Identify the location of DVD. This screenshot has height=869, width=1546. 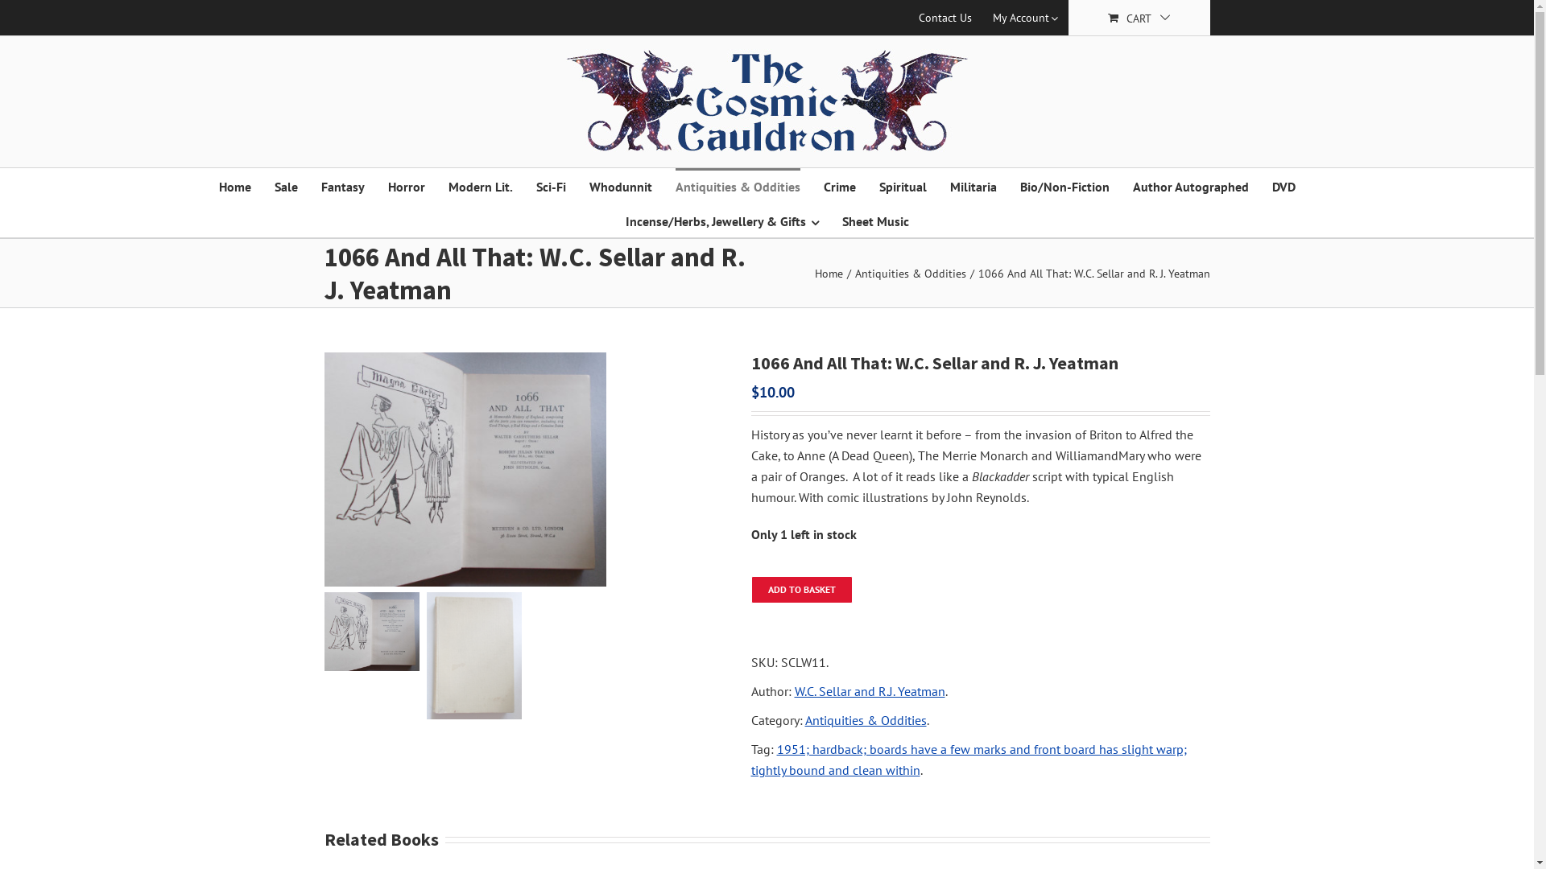
(1284, 185).